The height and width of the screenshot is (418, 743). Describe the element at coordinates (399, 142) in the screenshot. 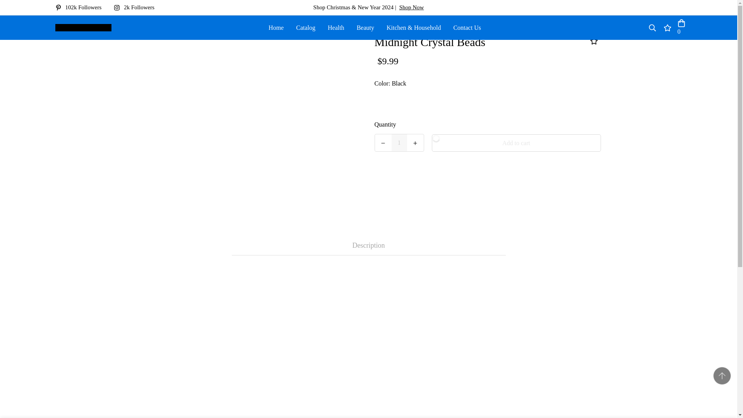

I see `1` at that location.